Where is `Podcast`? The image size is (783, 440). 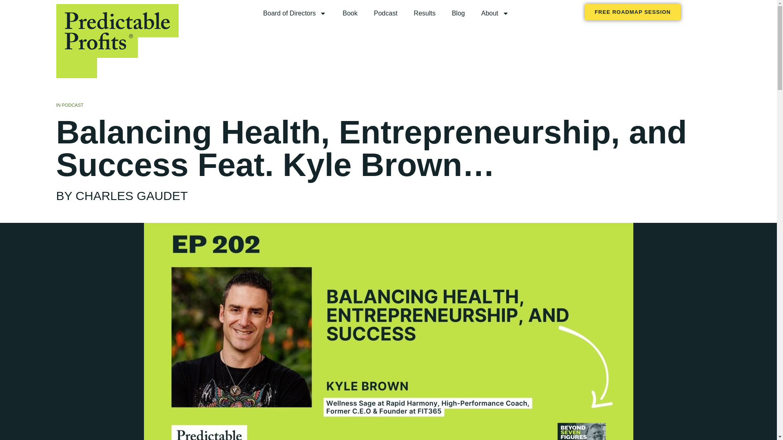 Podcast is located at coordinates (385, 13).